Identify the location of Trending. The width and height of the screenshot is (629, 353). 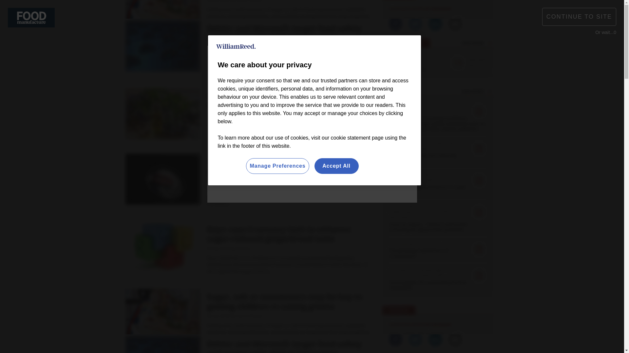
(160, 69).